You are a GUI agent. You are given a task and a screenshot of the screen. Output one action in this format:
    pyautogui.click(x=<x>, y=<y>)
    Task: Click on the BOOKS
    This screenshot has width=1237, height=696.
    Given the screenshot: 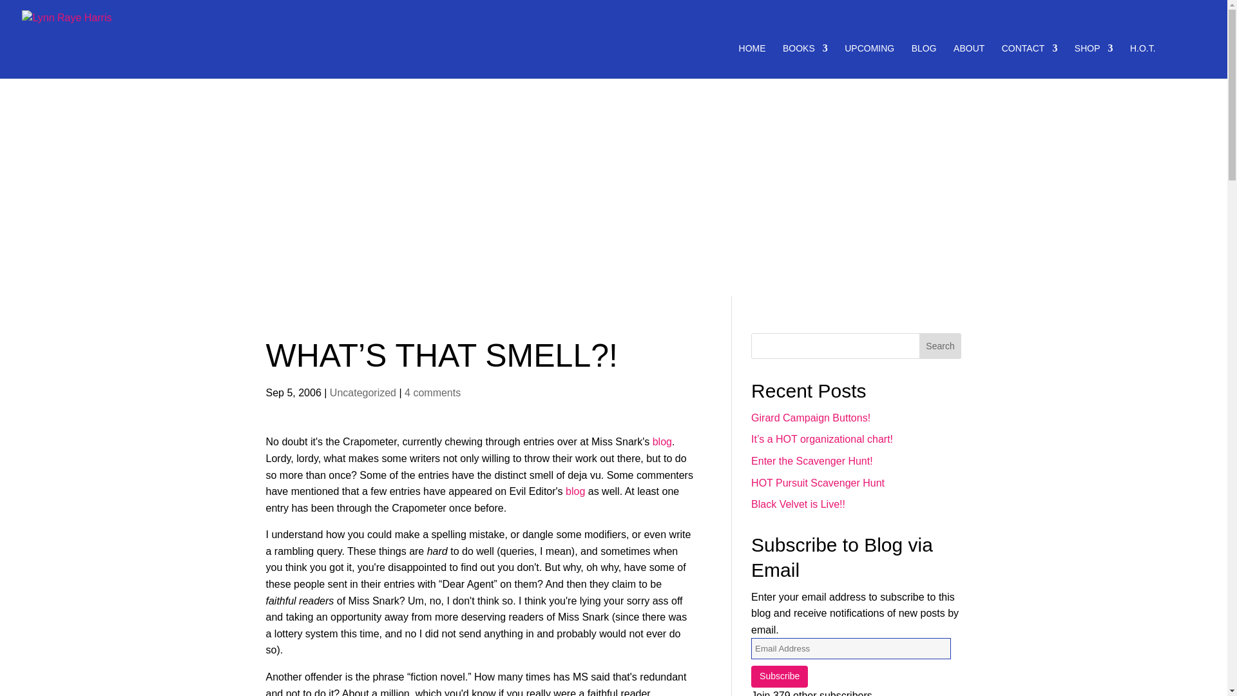 What is the action you would take?
    pyautogui.click(x=805, y=61)
    